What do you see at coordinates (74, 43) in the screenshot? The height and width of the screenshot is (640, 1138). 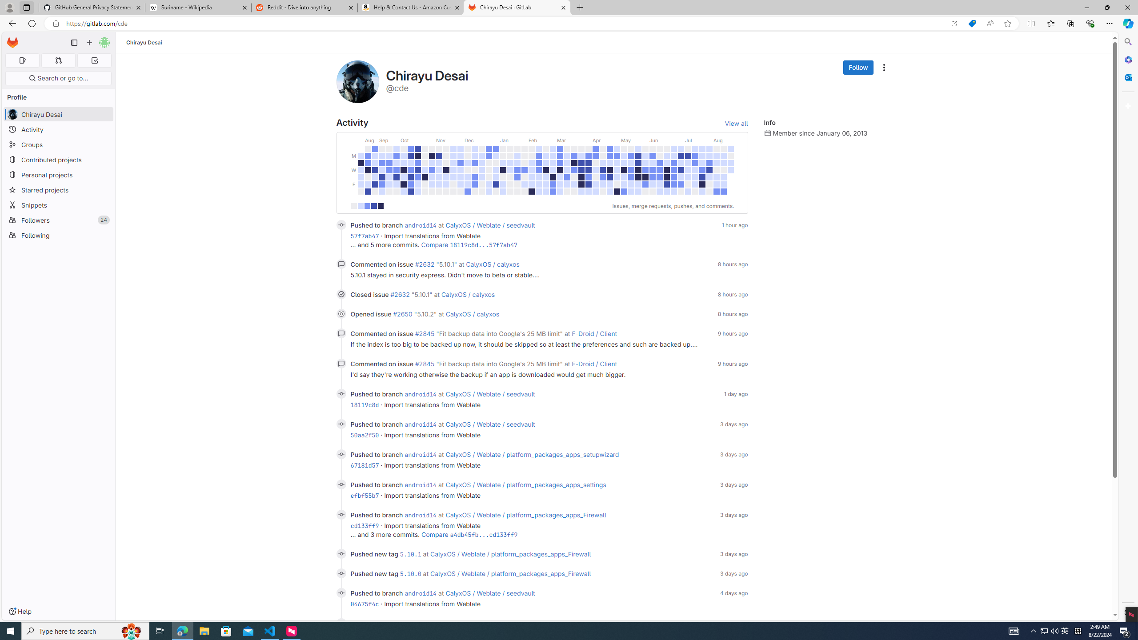 I see `Primary navigation sidebar` at bounding box center [74, 43].